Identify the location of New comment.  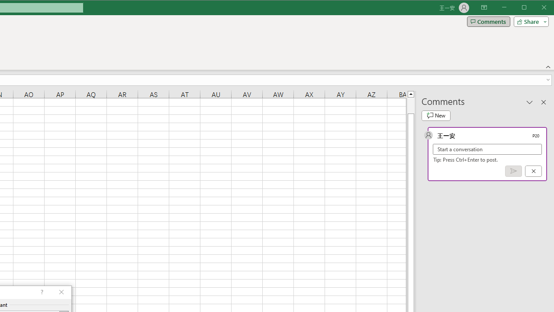
(436, 115).